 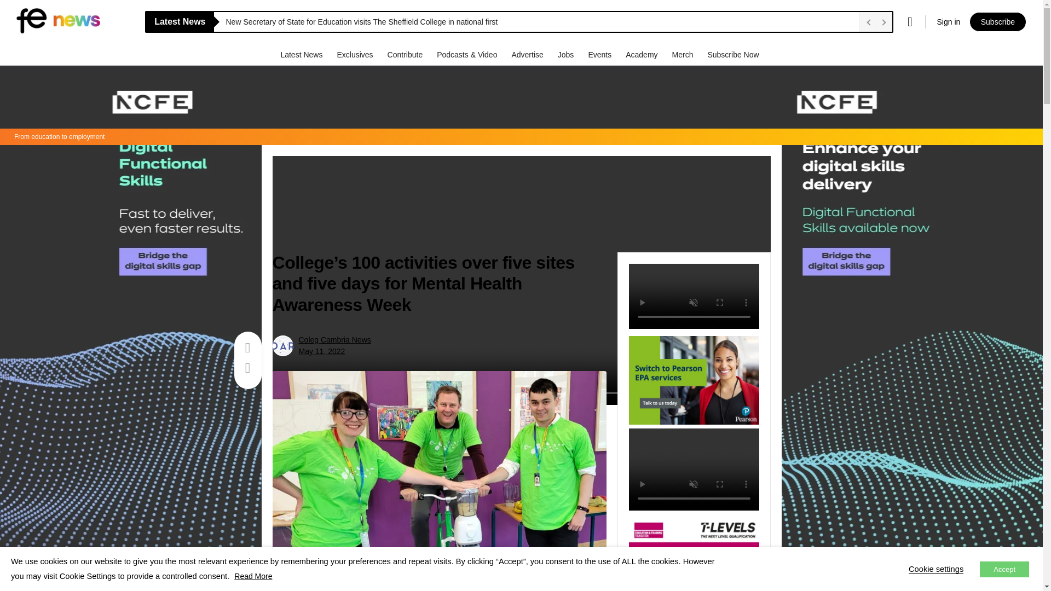 I want to click on Subscribe, so click(x=997, y=22).